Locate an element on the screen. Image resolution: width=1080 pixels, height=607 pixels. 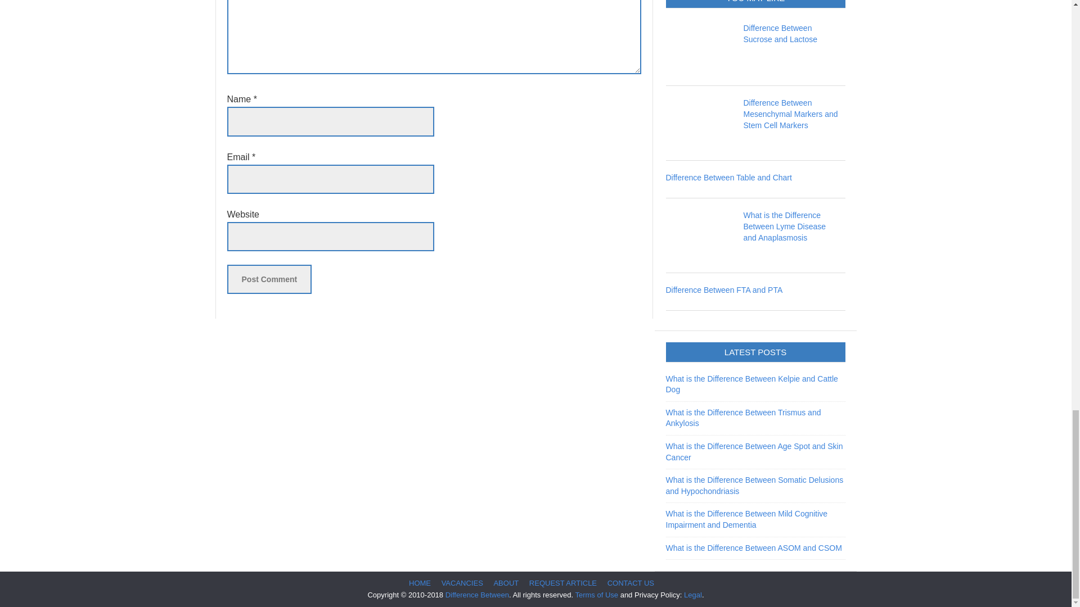
Difference Between Sucrose and Lactose is located at coordinates (781, 34).